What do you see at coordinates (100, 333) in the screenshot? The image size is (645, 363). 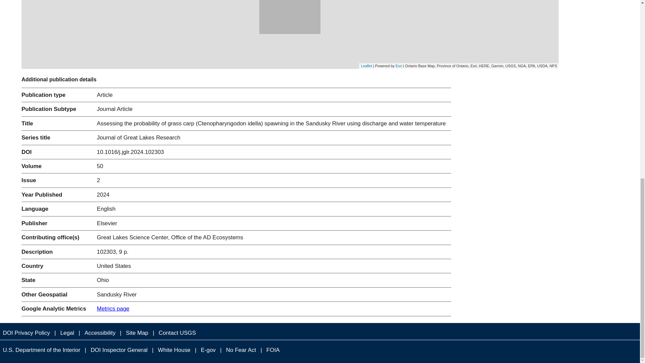 I see `Accessibility` at bounding box center [100, 333].